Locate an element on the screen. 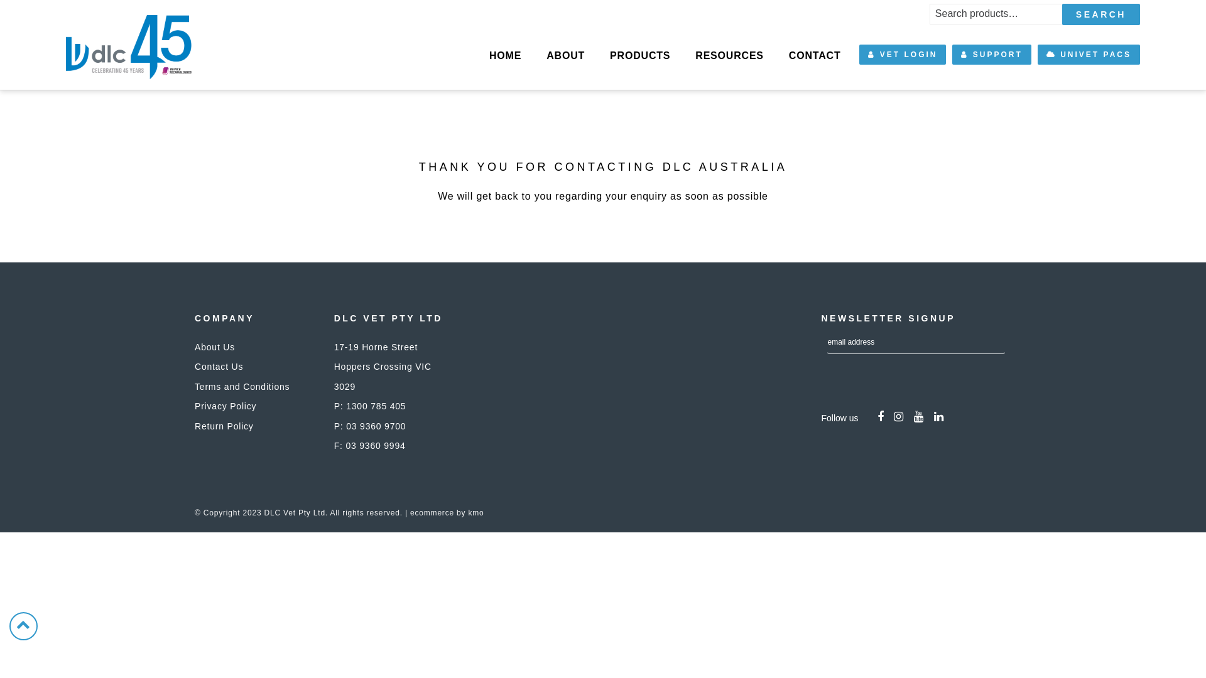 Image resolution: width=1206 pixels, height=678 pixels. Terms and Conditions is located at coordinates (242, 387).